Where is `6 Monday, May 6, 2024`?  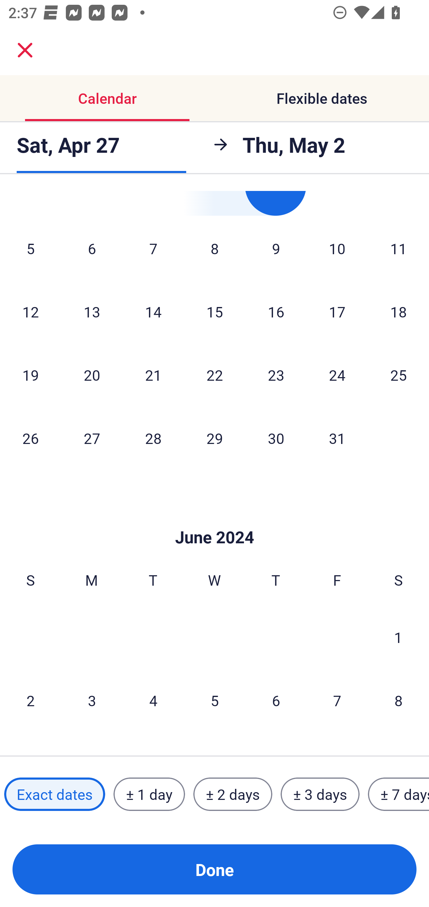 6 Monday, May 6, 2024 is located at coordinates (92, 248).